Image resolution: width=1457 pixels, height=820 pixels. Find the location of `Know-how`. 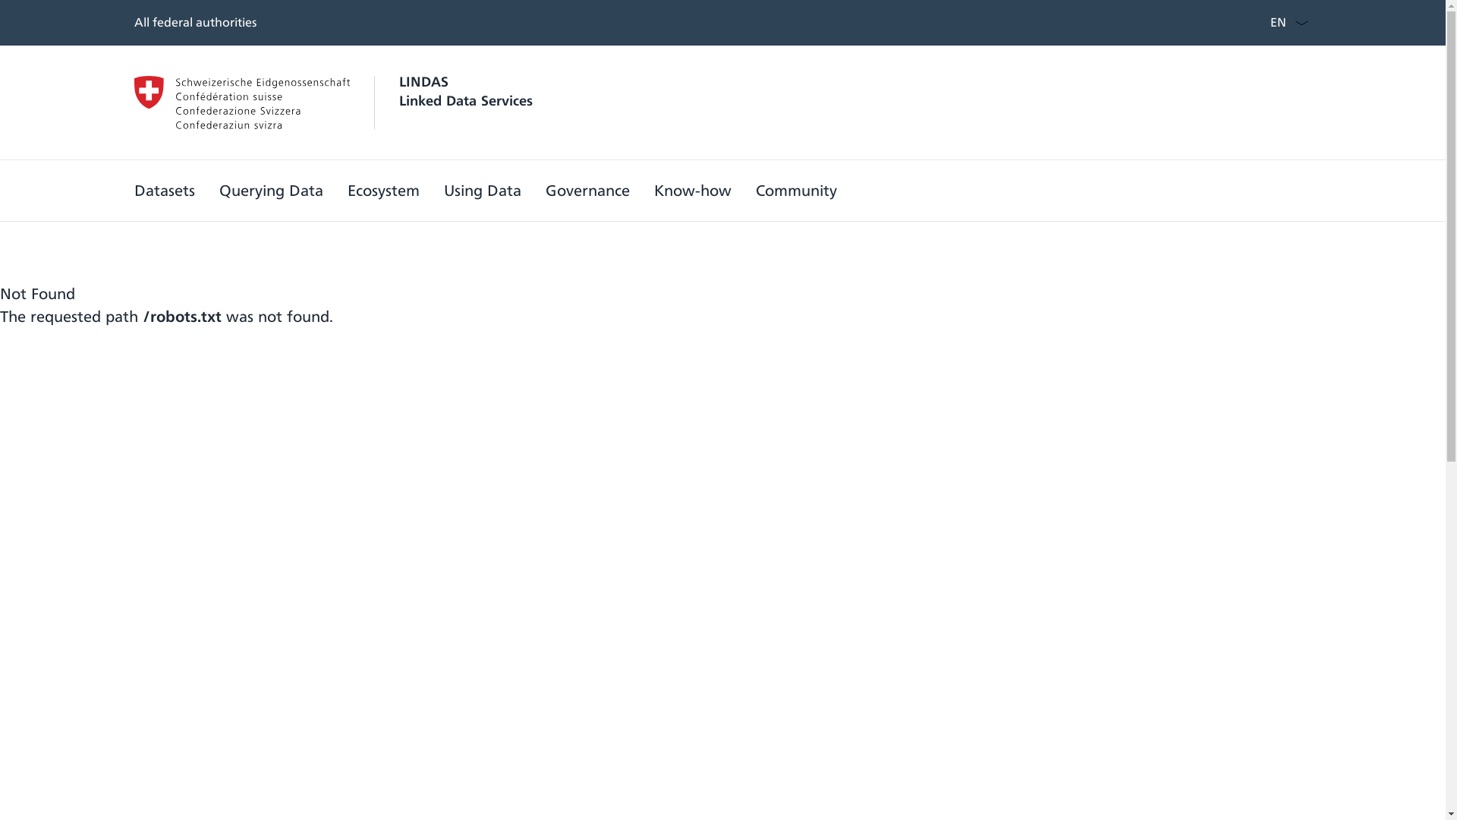

Know-how is located at coordinates (692, 191).